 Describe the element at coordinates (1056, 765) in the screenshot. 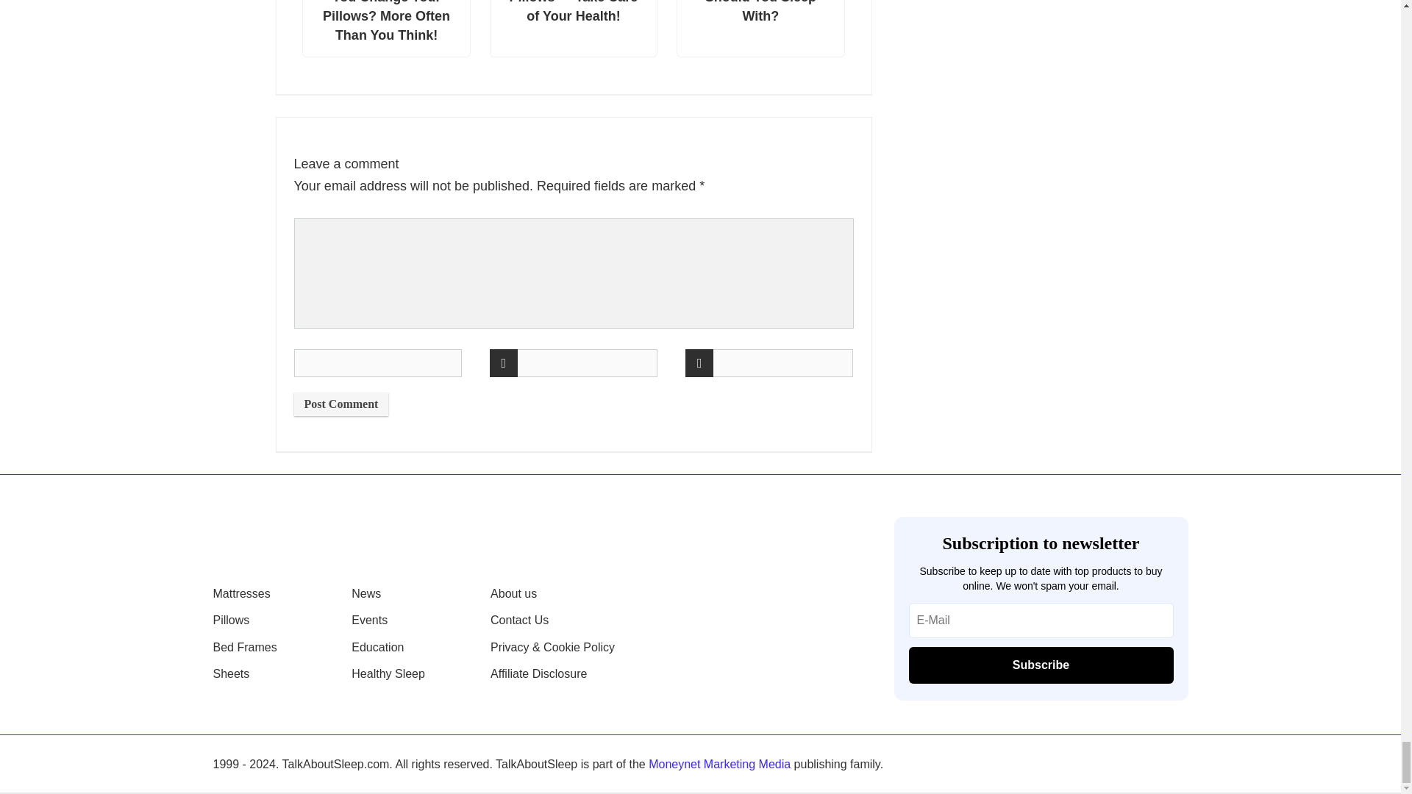

I see `DMCA.com Protection Status` at that location.